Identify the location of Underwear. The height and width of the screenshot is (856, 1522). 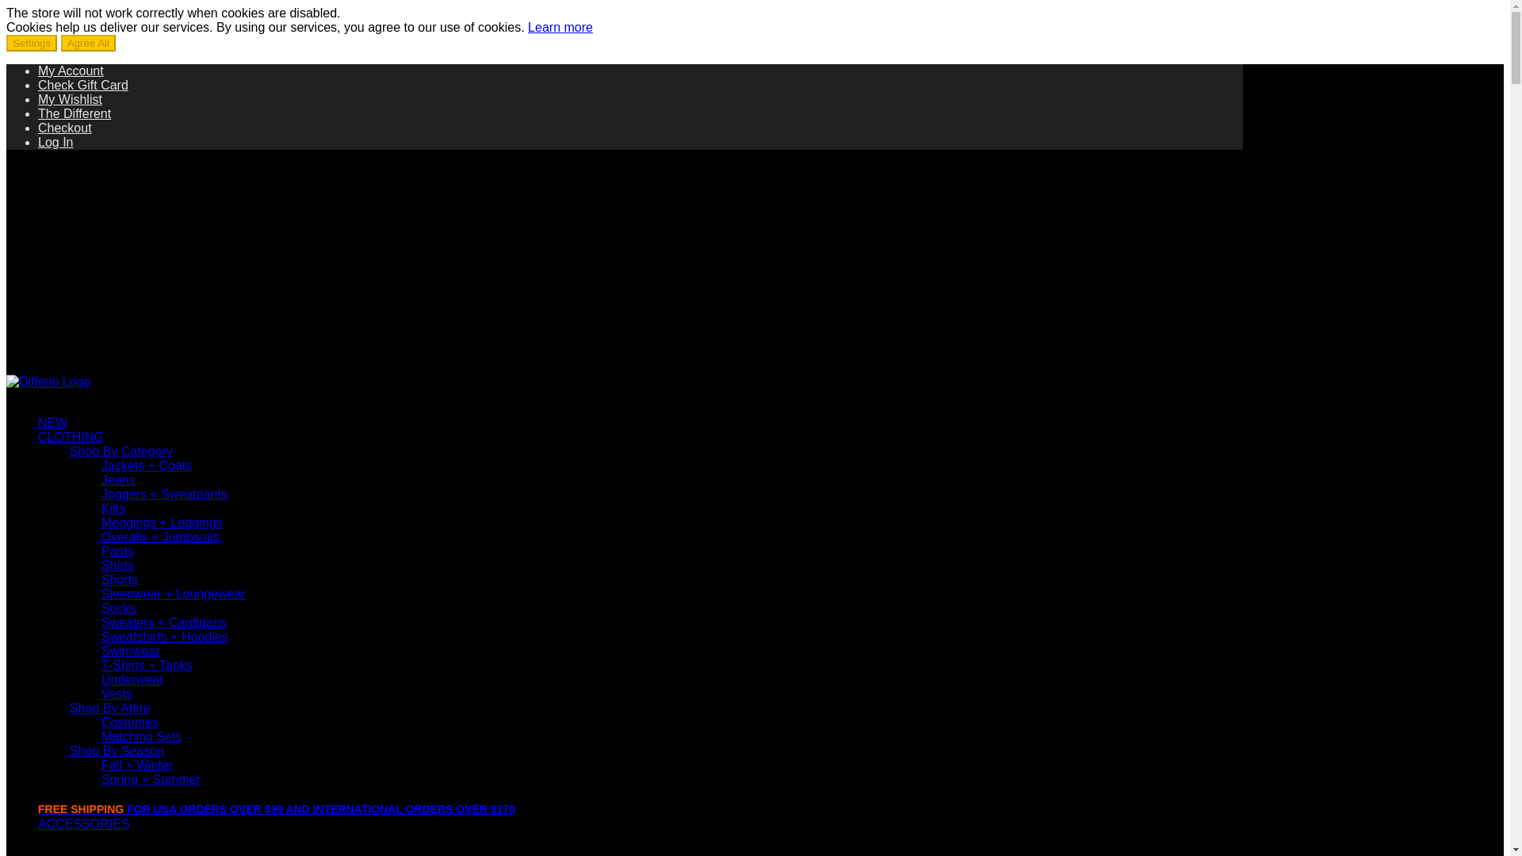
(132, 679).